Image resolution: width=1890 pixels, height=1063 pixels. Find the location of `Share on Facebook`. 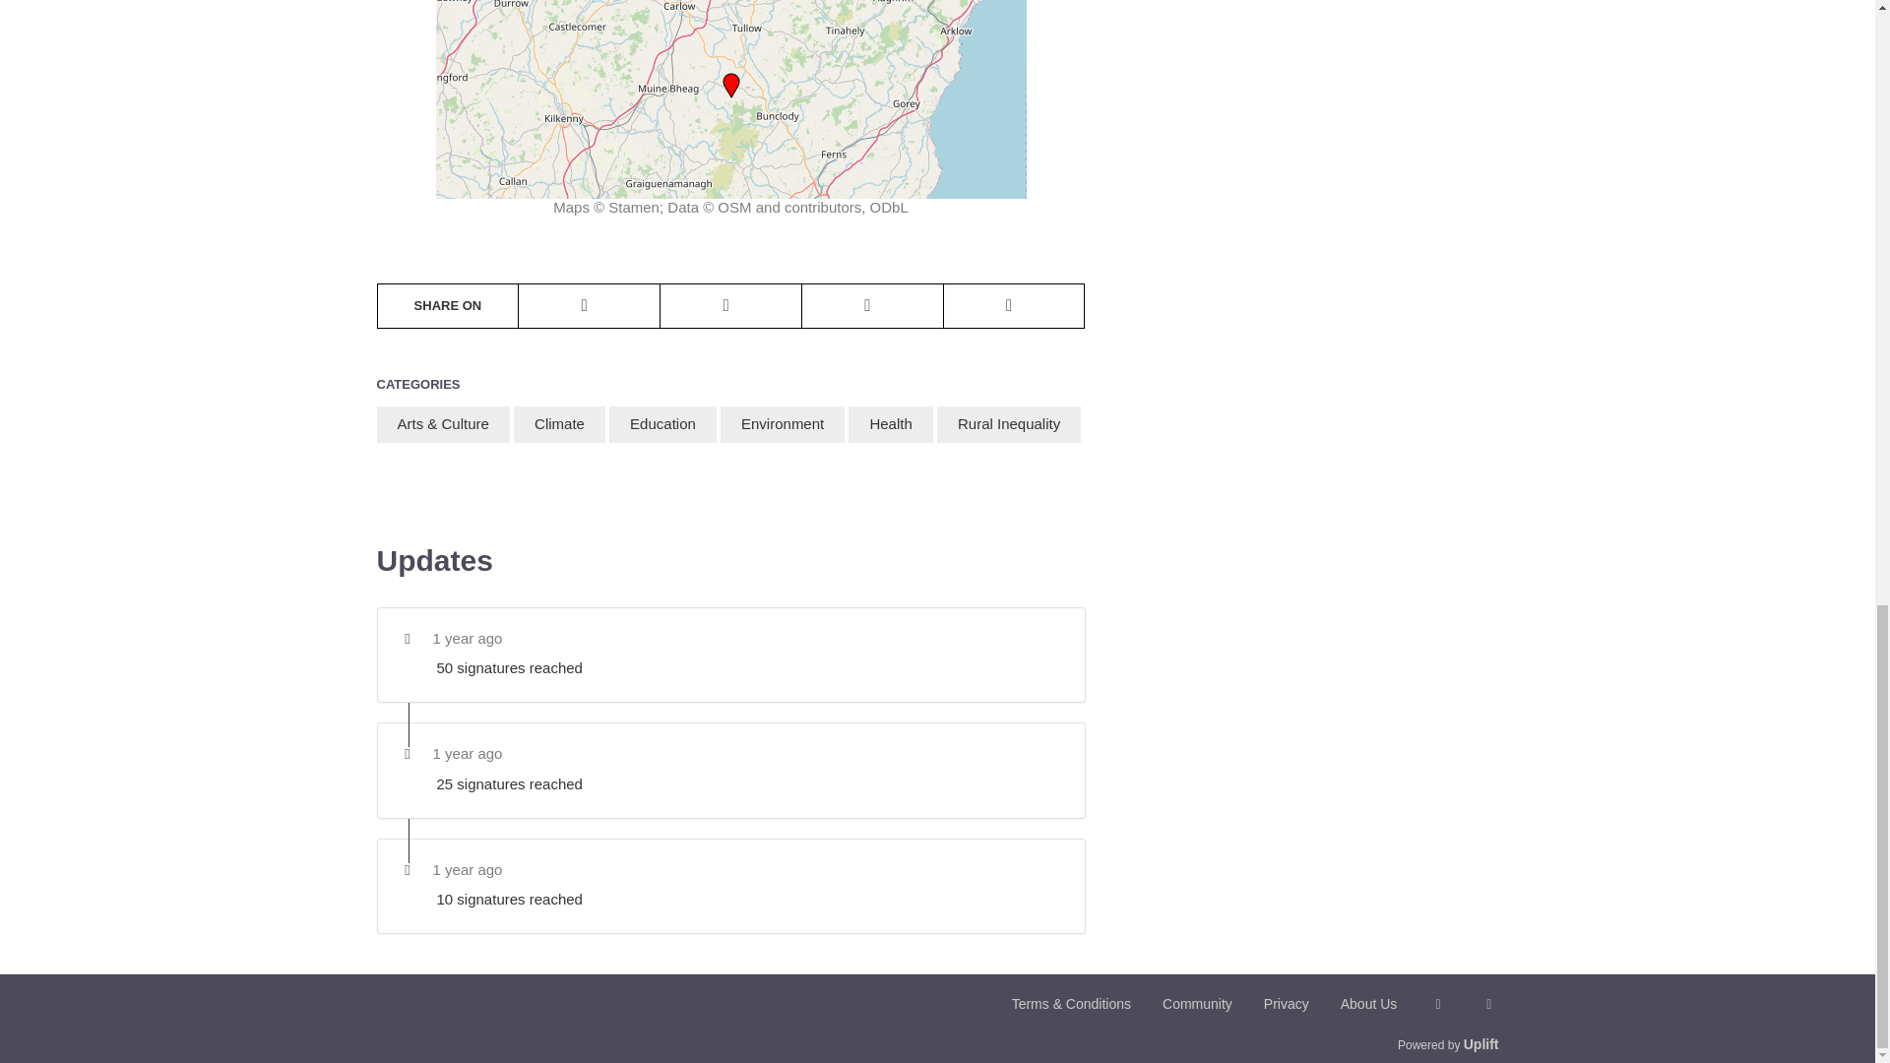

Share on Facebook is located at coordinates (872, 305).